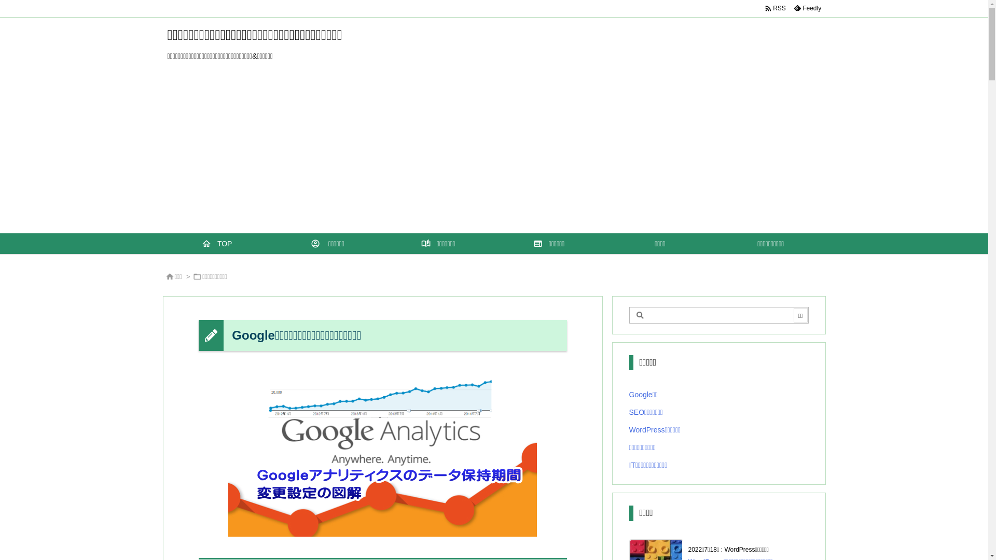  What do you see at coordinates (494, 155) in the screenshot?
I see `Advertisement` at bounding box center [494, 155].